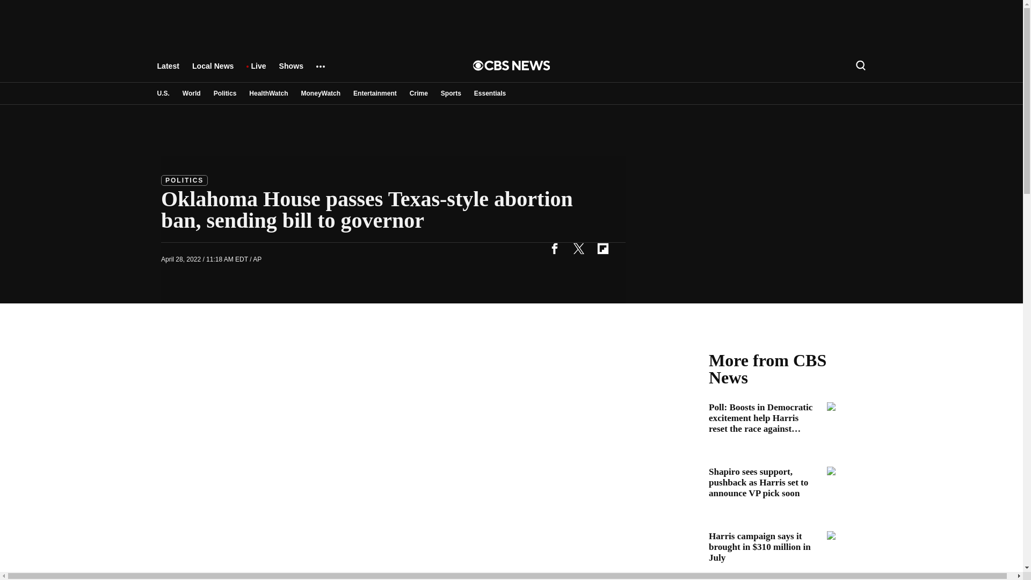 This screenshot has width=1031, height=580. What do you see at coordinates (168, 71) in the screenshot?
I see `Latest` at bounding box center [168, 71].